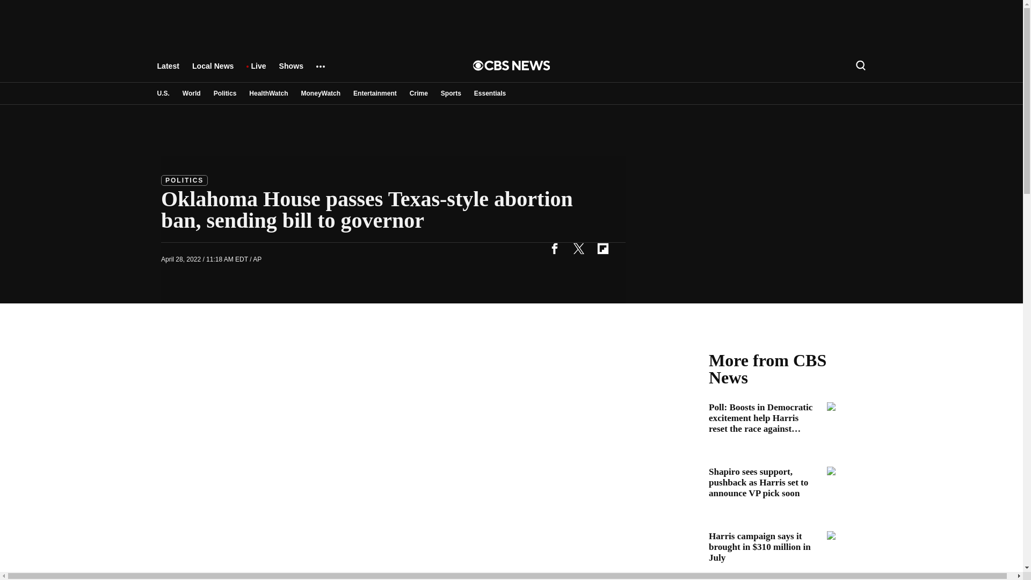 This screenshot has width=1031, height=580. What do you see at coordinates (168, 71) in the screenshot?
I see `Latest` at bounding box center [168, 71].